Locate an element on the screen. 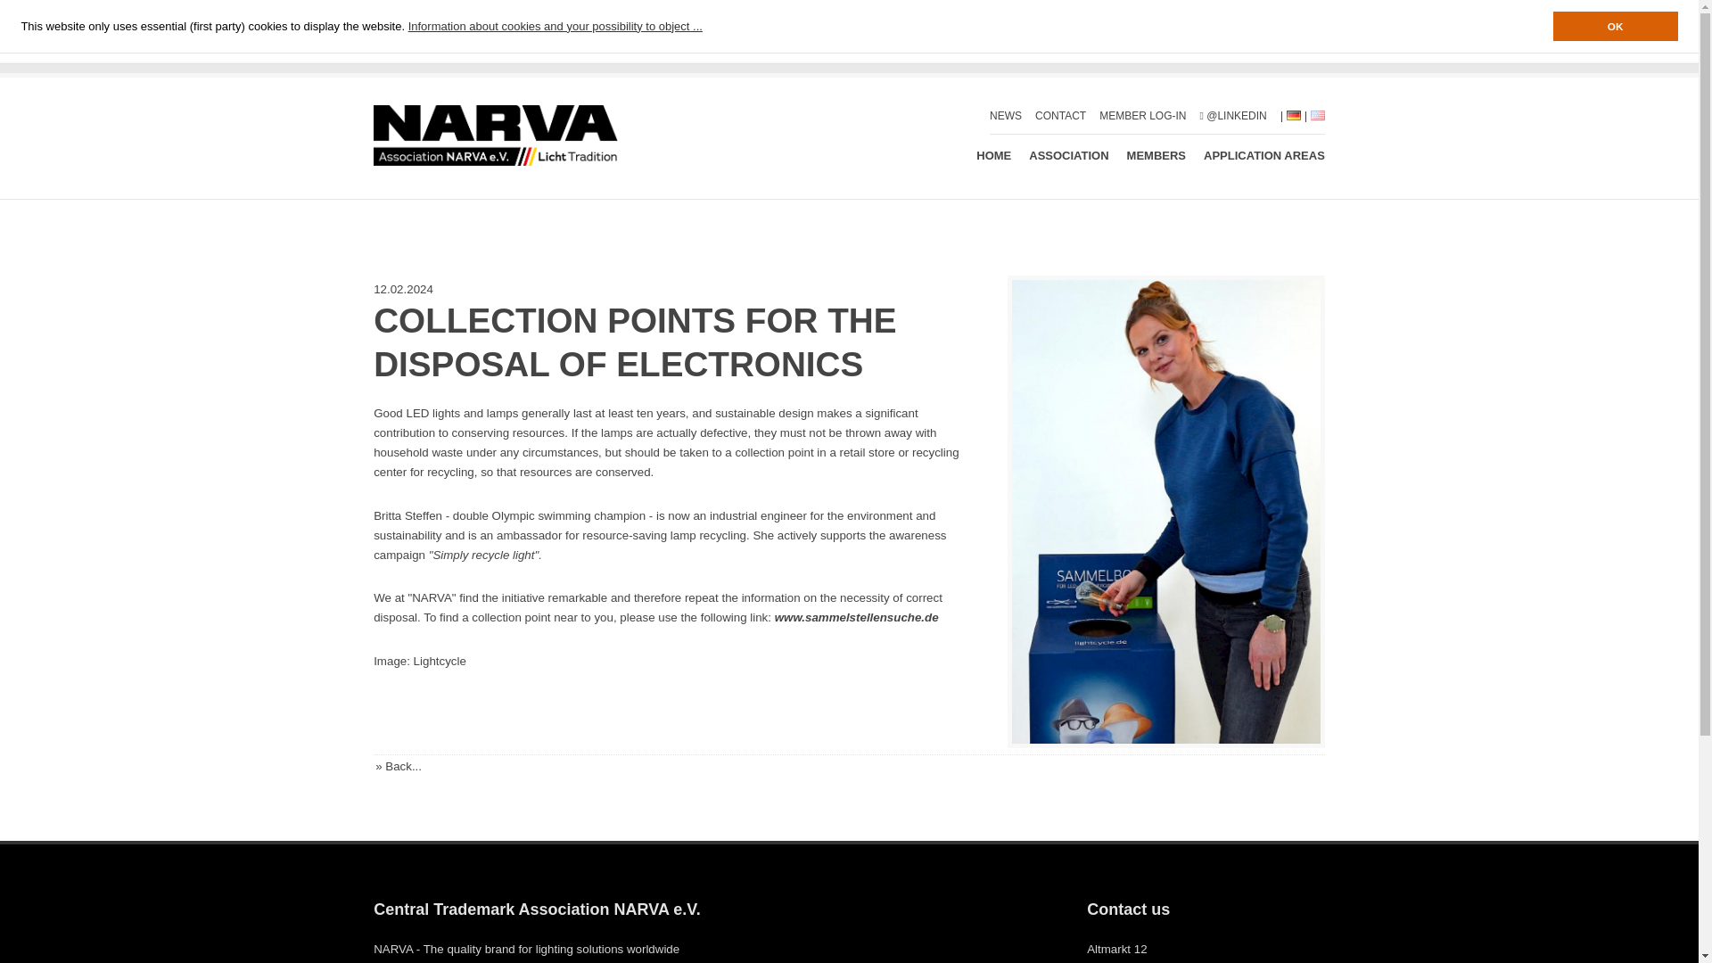 The width and height of the screenshot is (1712, 963). HOME is located at coordinates (993, 155).